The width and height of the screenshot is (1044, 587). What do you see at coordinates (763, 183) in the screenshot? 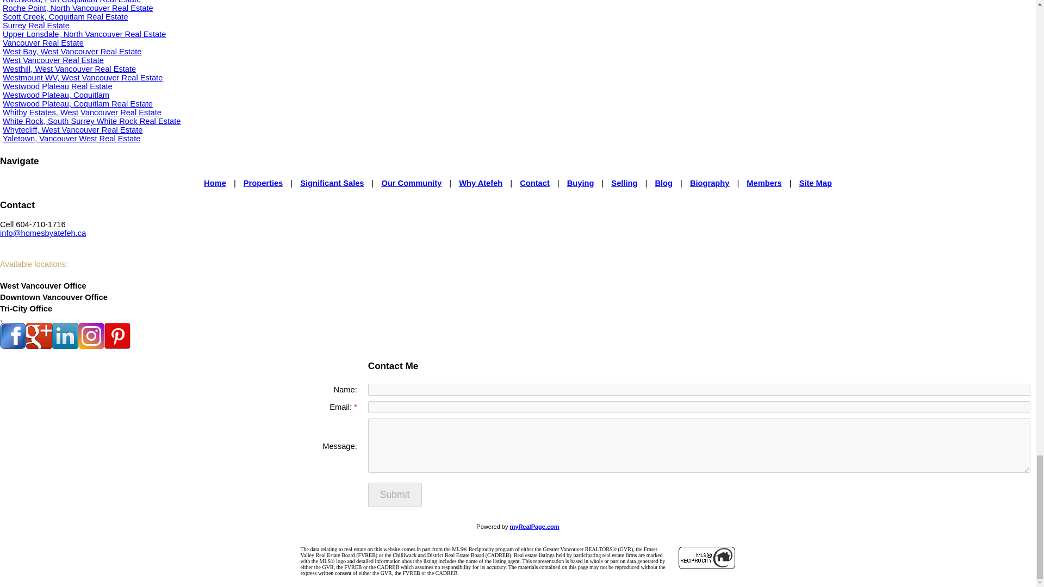
I see `Members` at bounding box center [763, 183].